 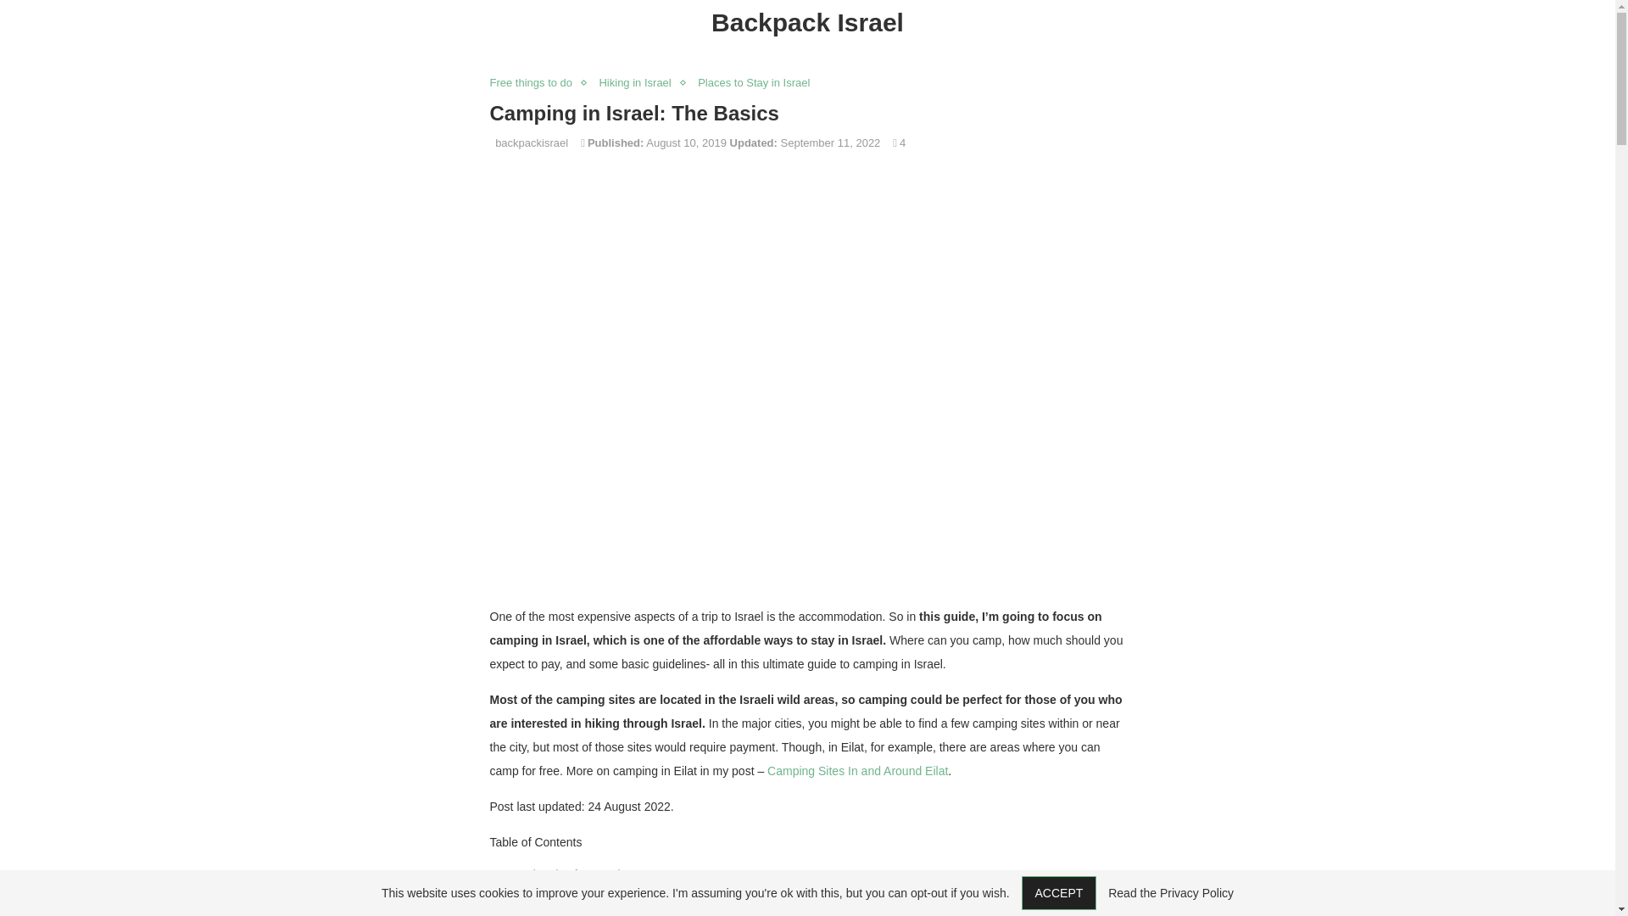 I want to click on Camping Sites In and Around Eilat, so click(x=856, y=770).